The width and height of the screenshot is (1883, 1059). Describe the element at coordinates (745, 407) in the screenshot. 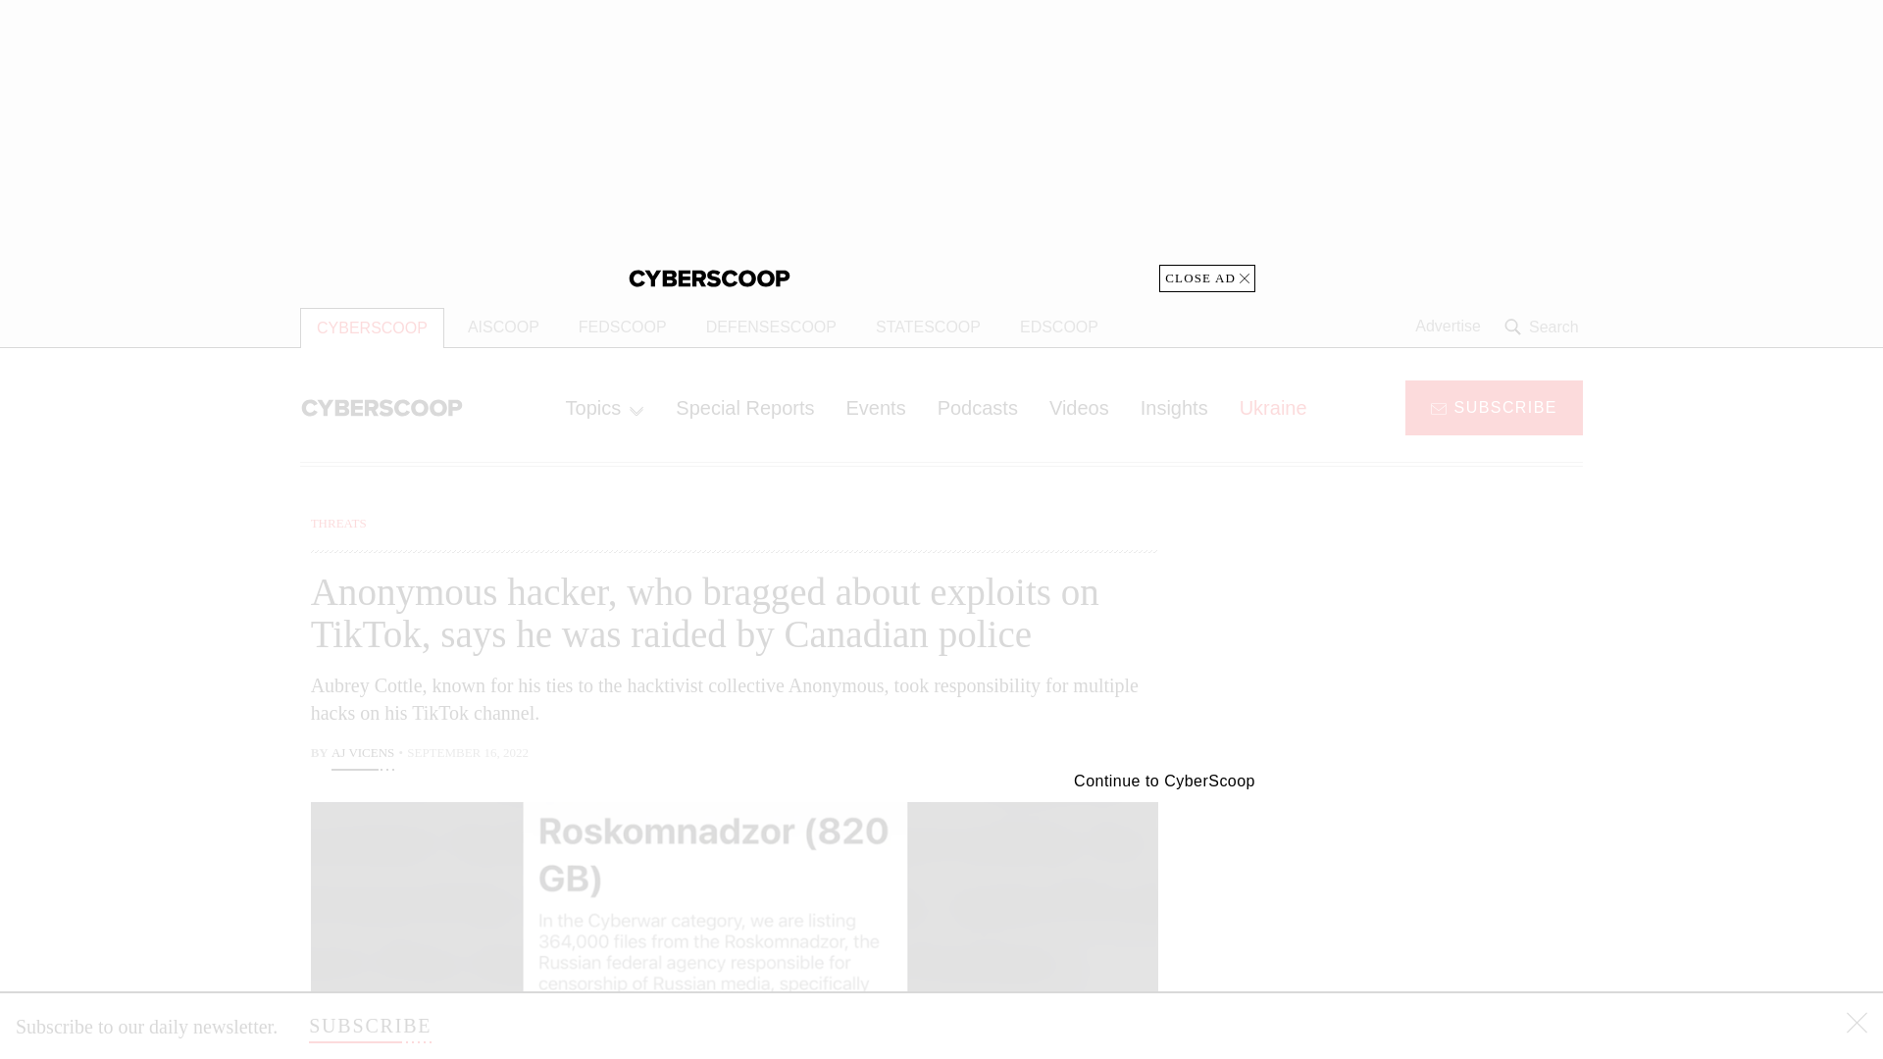

I see `Special Reports` at that location.